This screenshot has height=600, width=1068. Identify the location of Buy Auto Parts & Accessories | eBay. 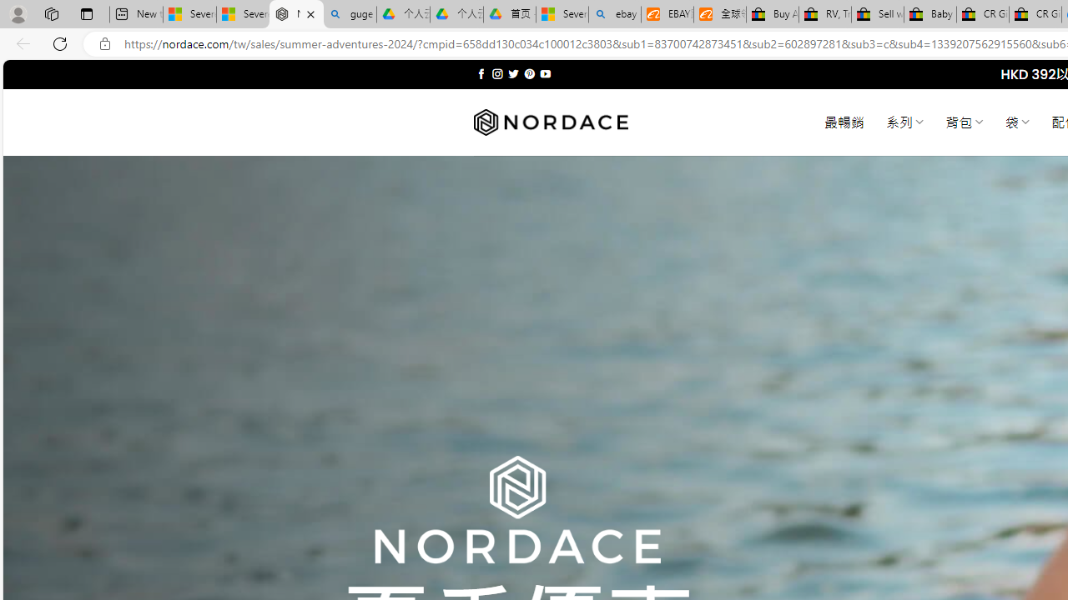
(773, 15).